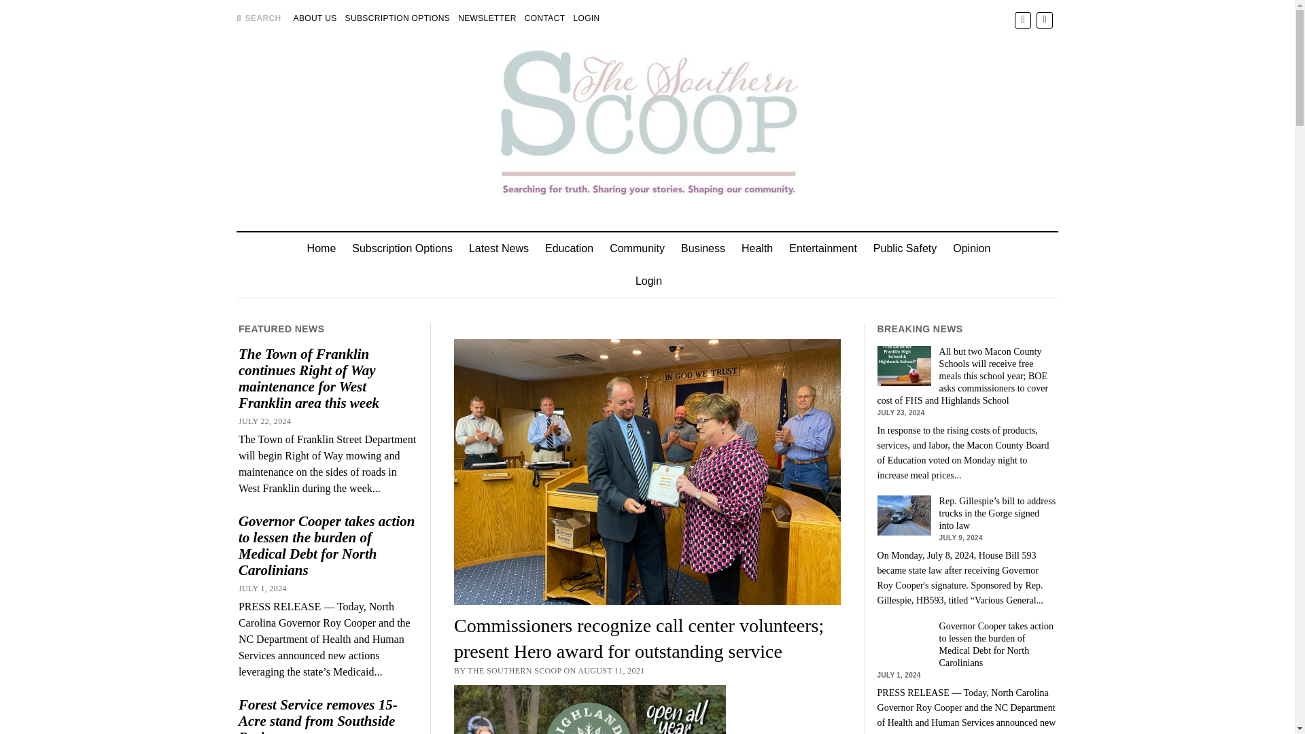  Describe the element at coordinates (498, 249) in the screenshot. I see `Latest News` at that location.